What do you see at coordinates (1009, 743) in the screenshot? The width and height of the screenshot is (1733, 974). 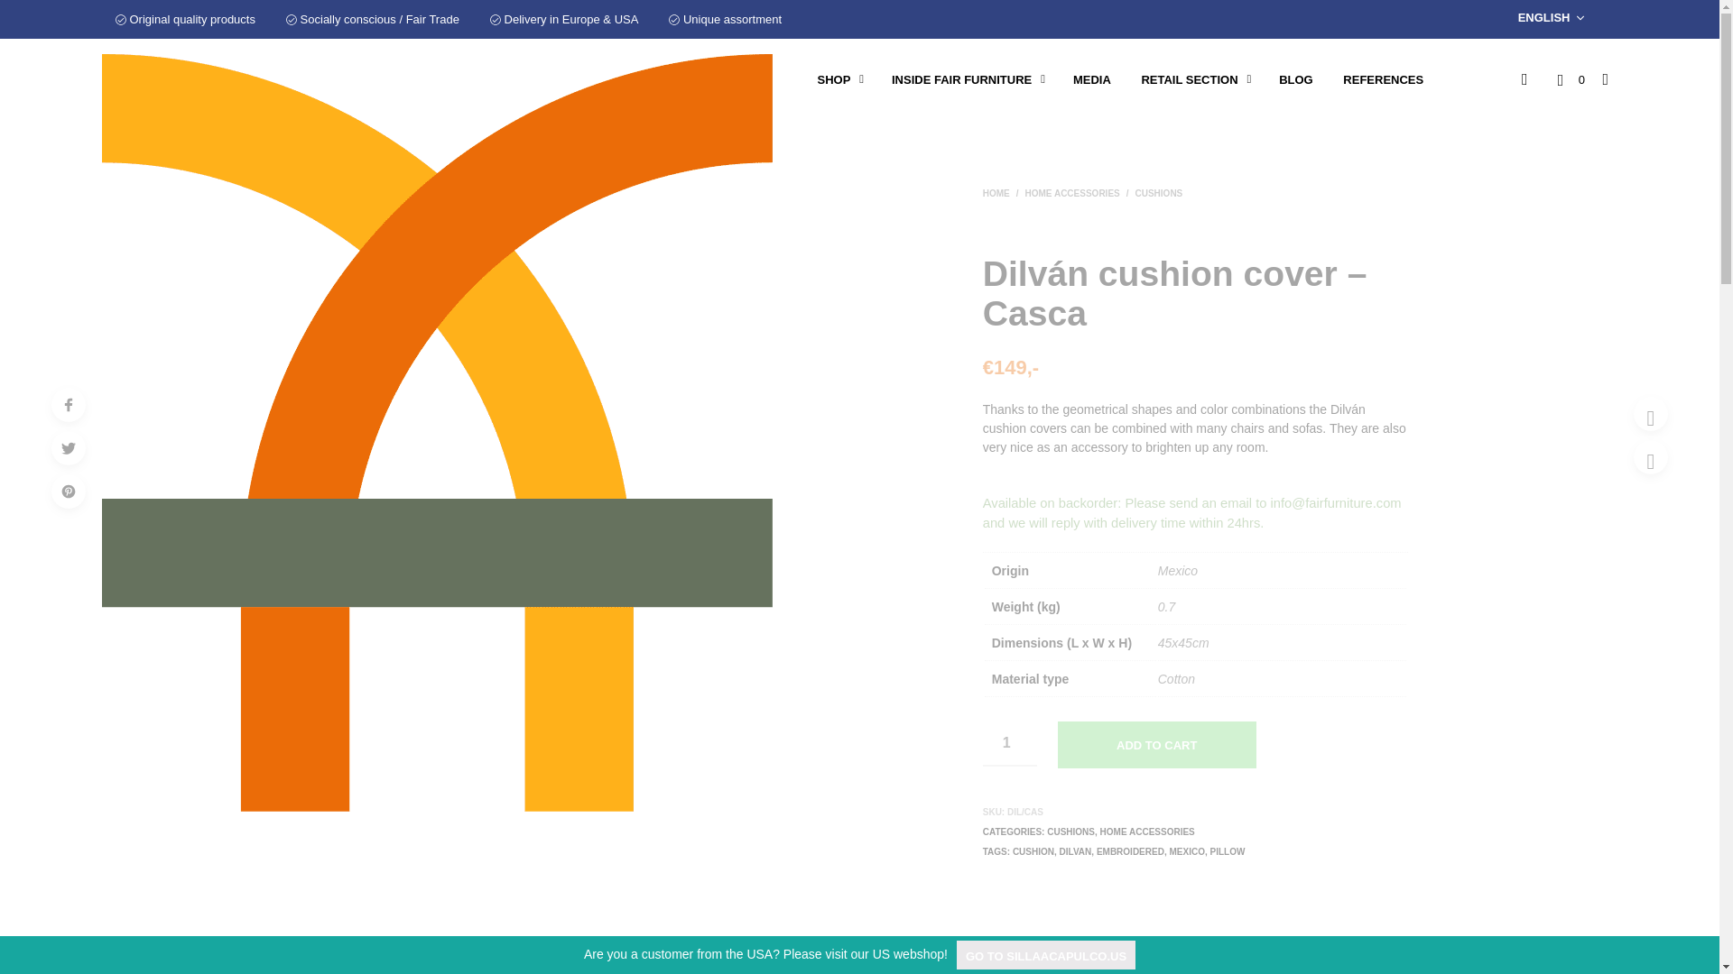 I see `Qty` at bounding box center [1009, 743].